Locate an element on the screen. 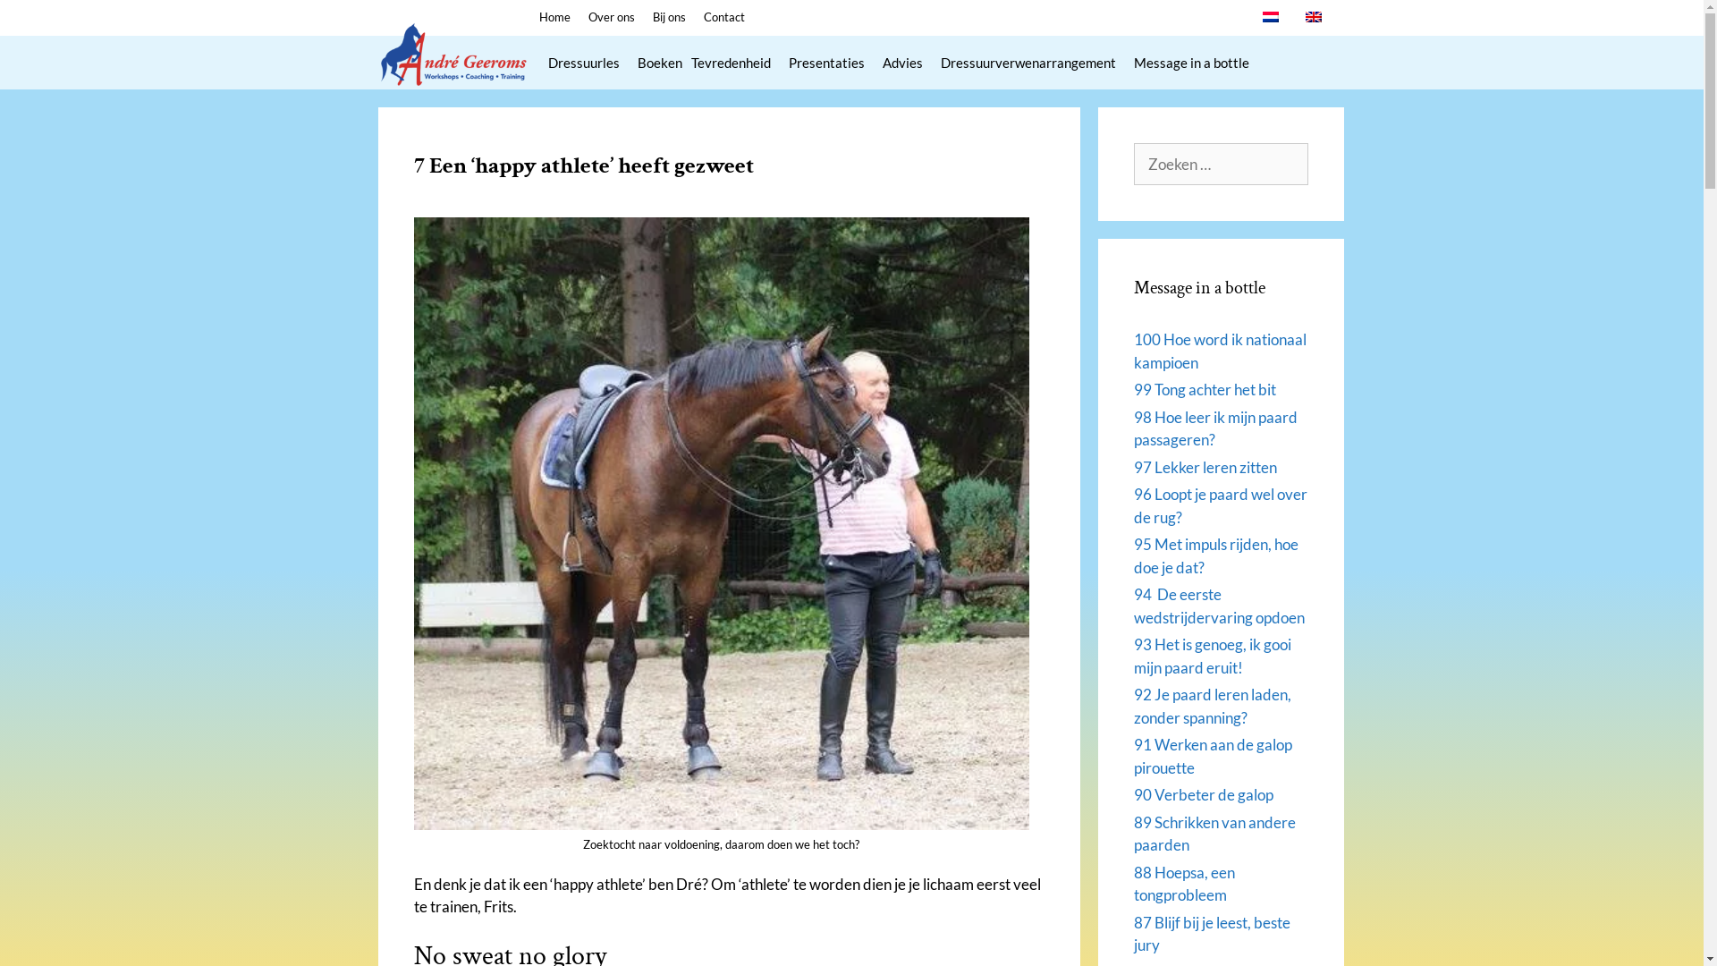  87 Blijf bij je leest, beste jury is located at coordinates (1213, 934).